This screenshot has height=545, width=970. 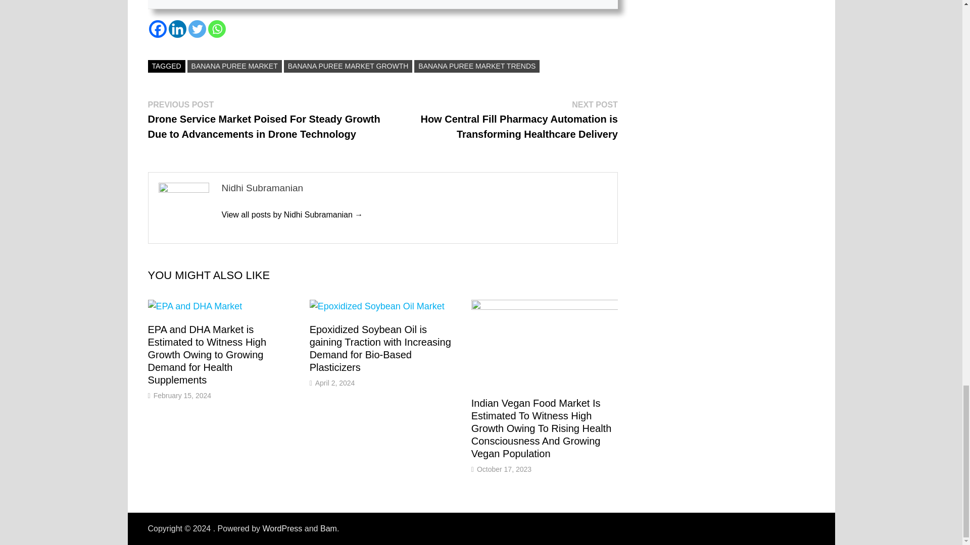 What do you see at coordinates (177, 28) in the screenshot?
I see `Linkedin` at bounding box center [177, 28].